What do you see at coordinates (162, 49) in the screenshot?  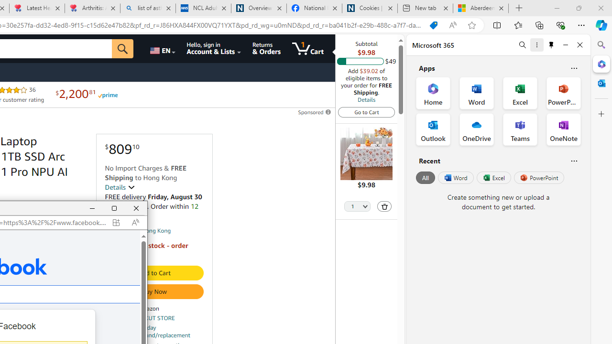 I see `Choose a language for shopping.` at bounding box center [162, 49].